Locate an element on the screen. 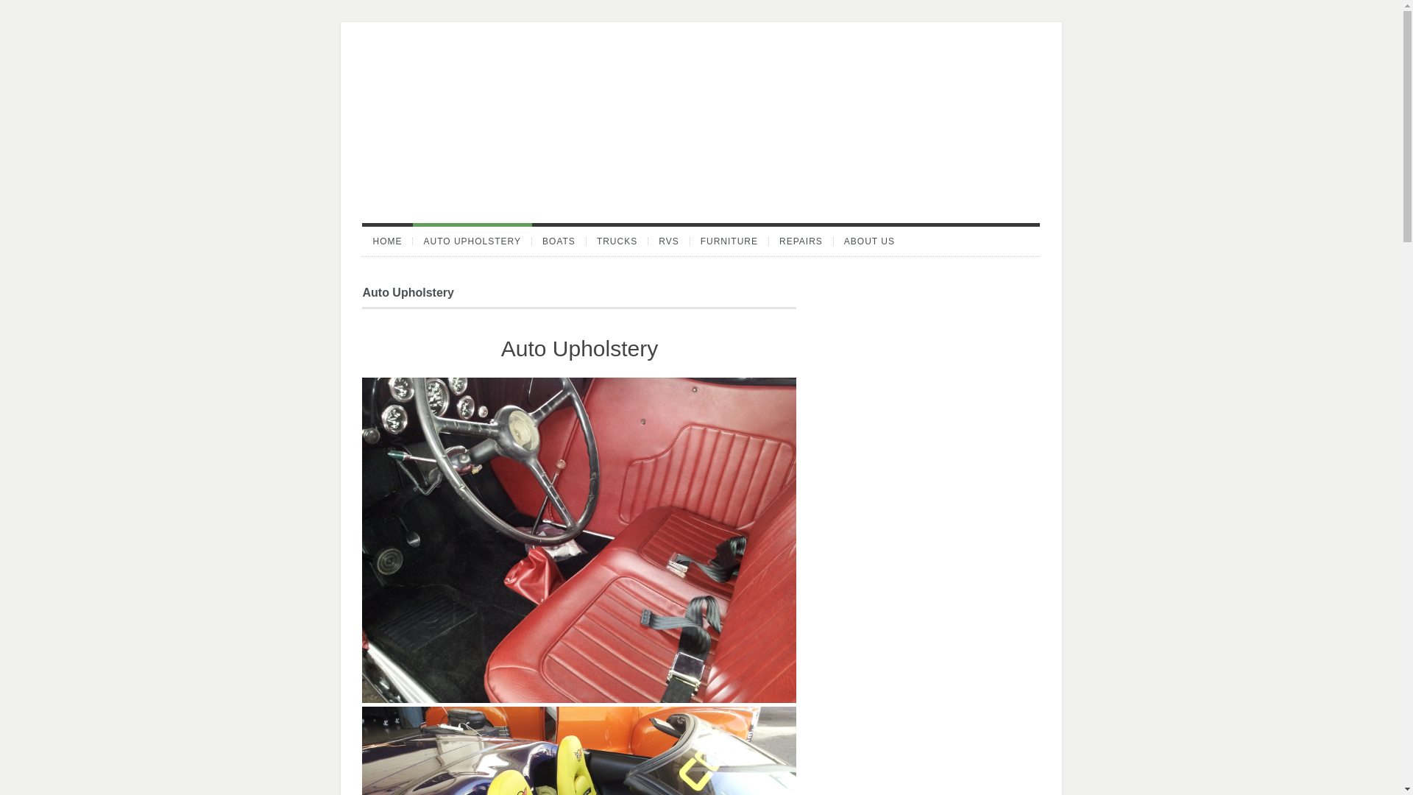  REPAIRS is located at coordinates (801, 241).